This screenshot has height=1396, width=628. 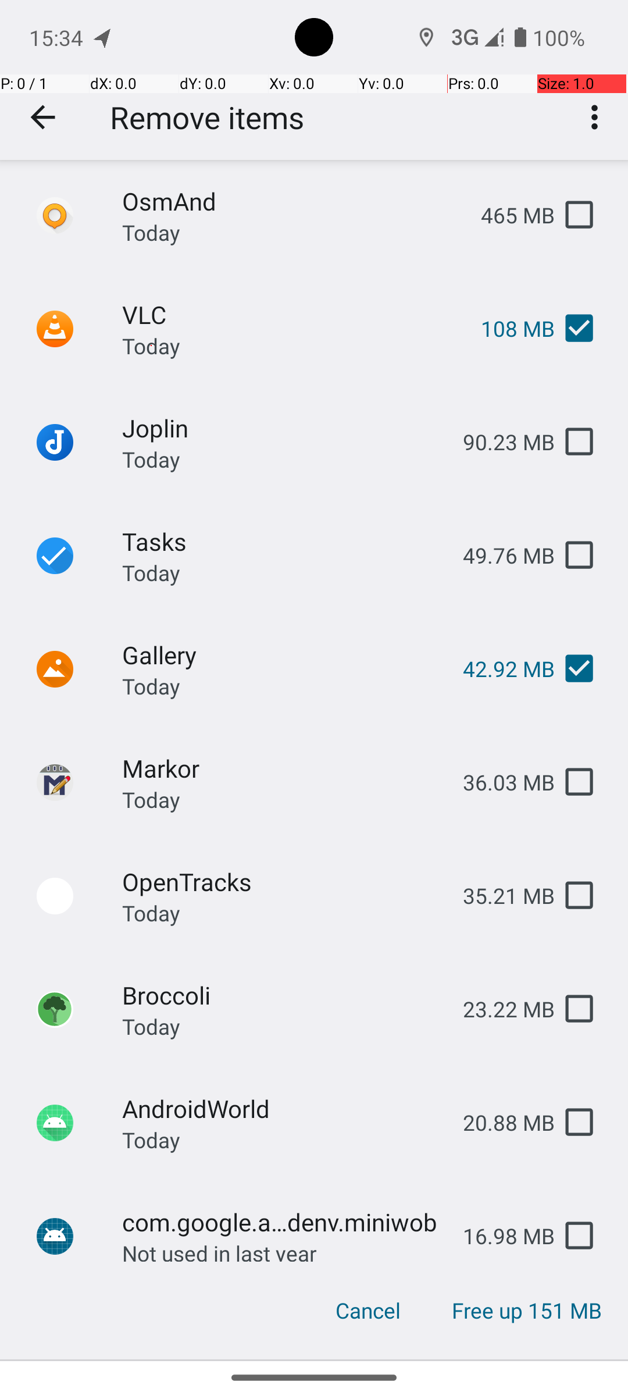 I want to click on 20.88 MB, so click(x=499, y=1123).